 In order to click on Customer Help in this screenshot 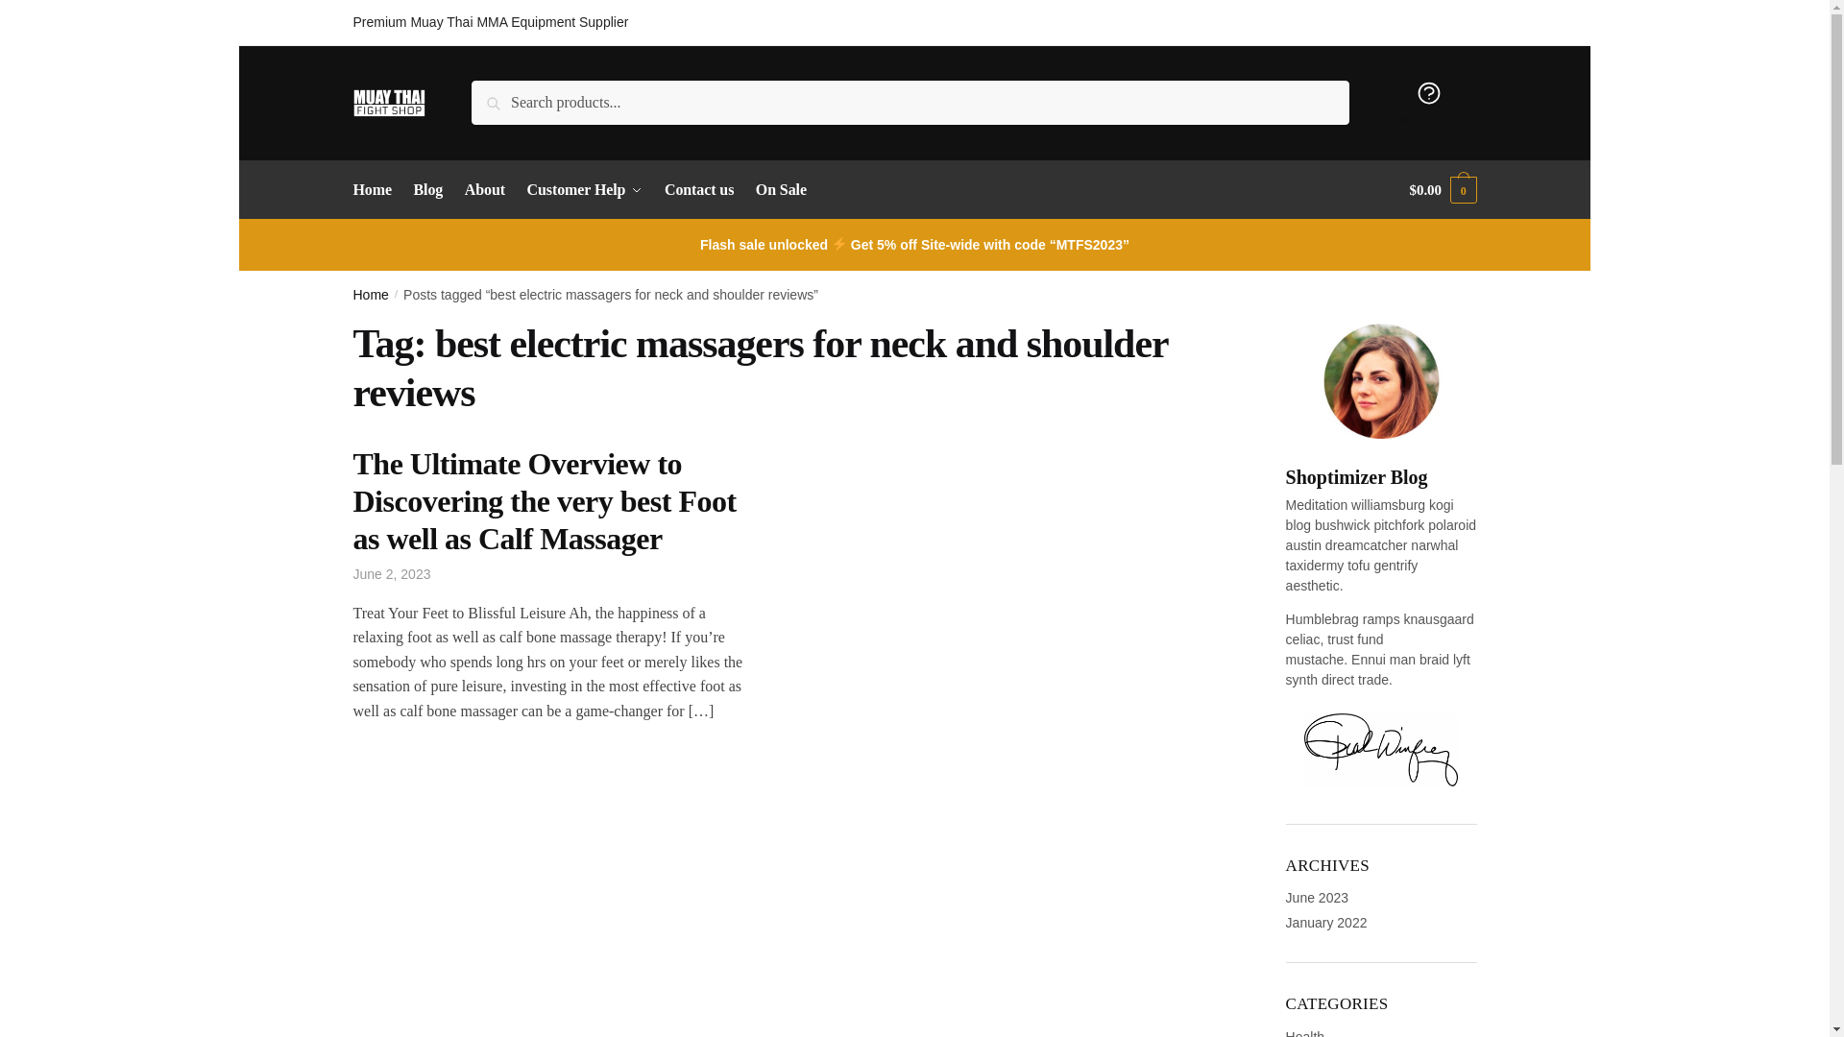, I will do `click(1429, 102)`.